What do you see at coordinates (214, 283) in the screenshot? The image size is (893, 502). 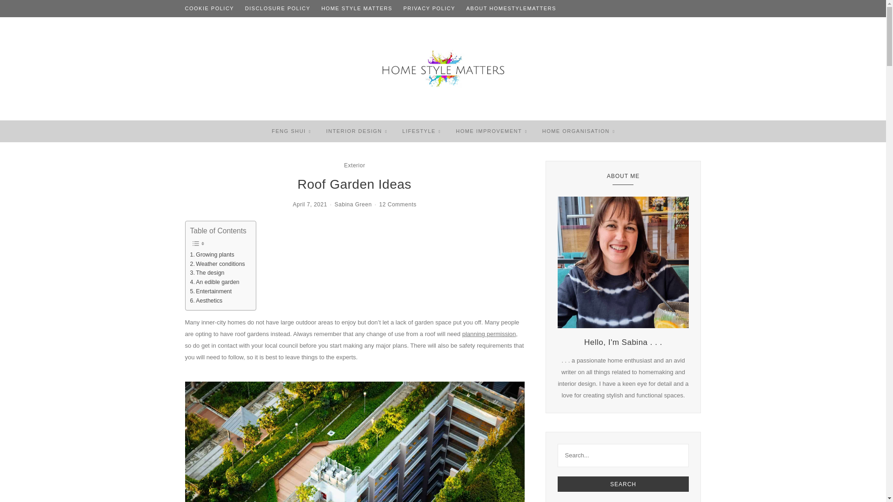 I see `An edible garden` at bounding box center [214, 283].